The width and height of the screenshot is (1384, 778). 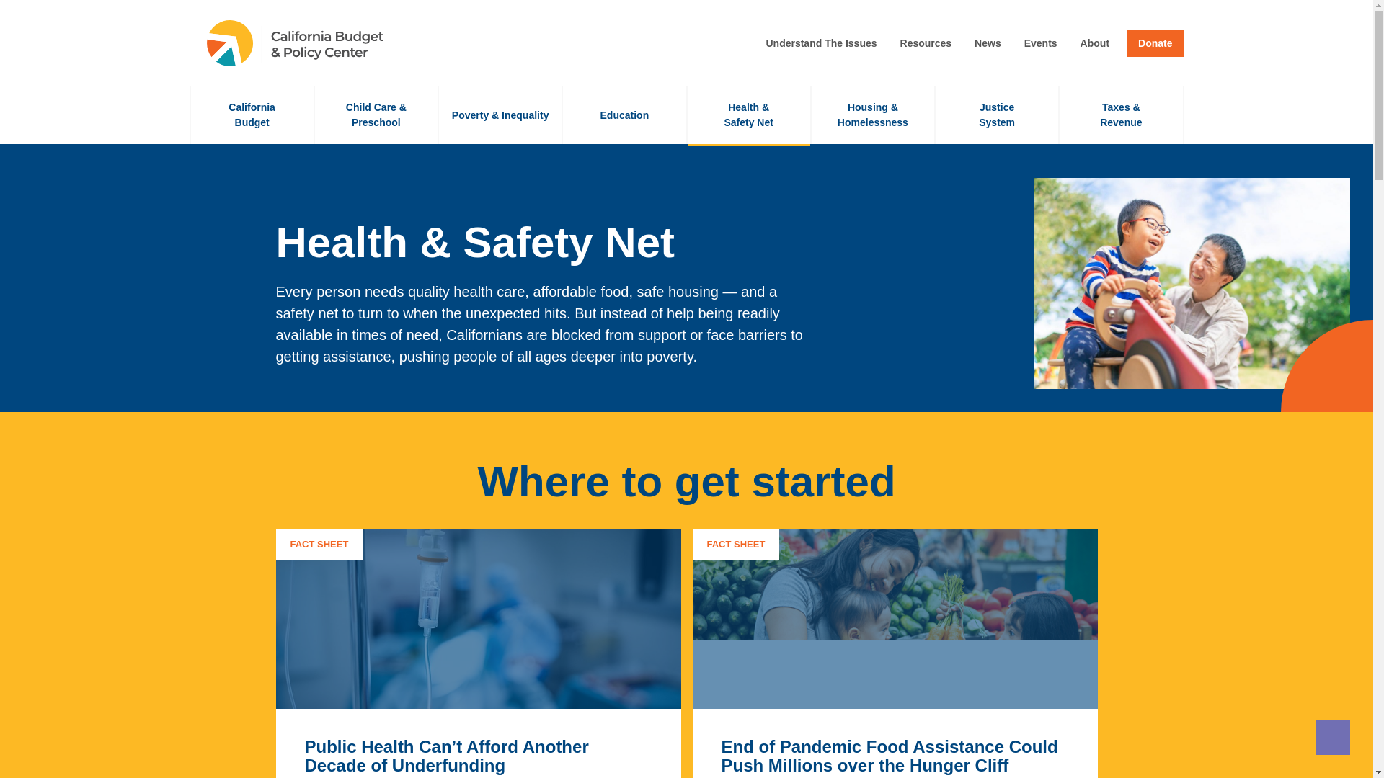 I want to click on Understand The Issues, so click(x=1041, y=43).